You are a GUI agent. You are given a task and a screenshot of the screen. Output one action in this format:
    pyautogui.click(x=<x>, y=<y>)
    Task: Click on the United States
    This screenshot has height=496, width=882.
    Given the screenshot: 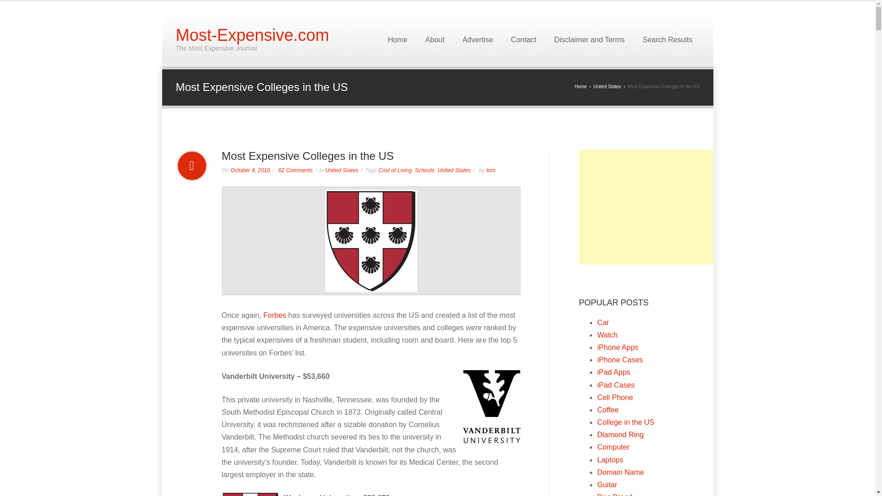 What is the action you would take?
    pyautogui.click(x=454, y=170)
    